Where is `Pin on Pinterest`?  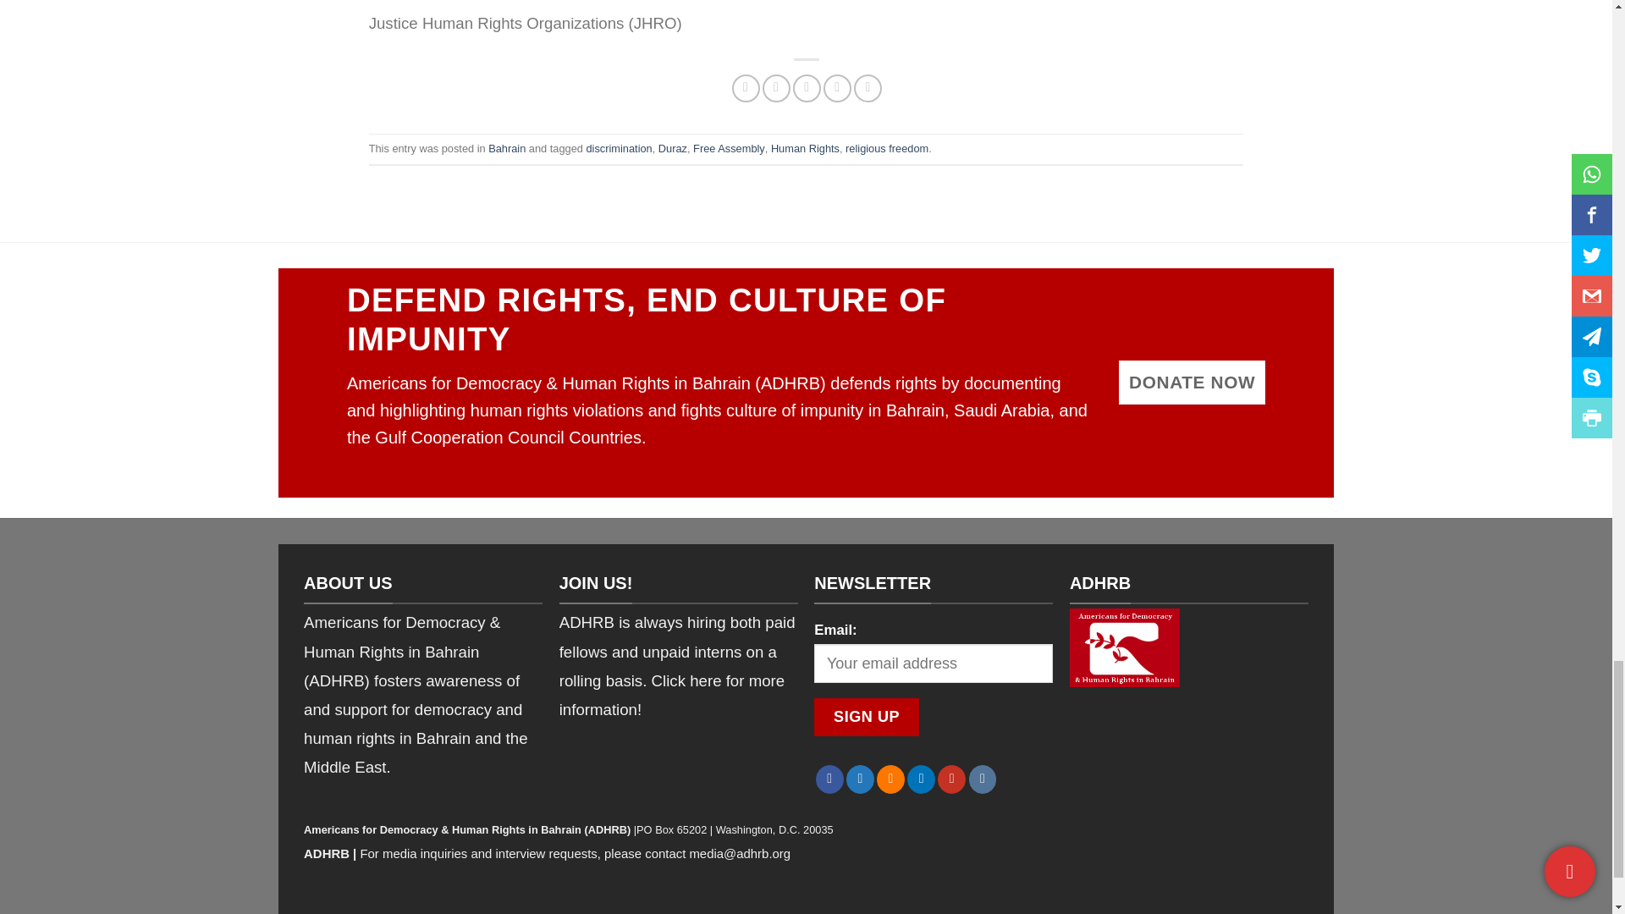 Pin on Pinterest is located at coordinates (838, 88).